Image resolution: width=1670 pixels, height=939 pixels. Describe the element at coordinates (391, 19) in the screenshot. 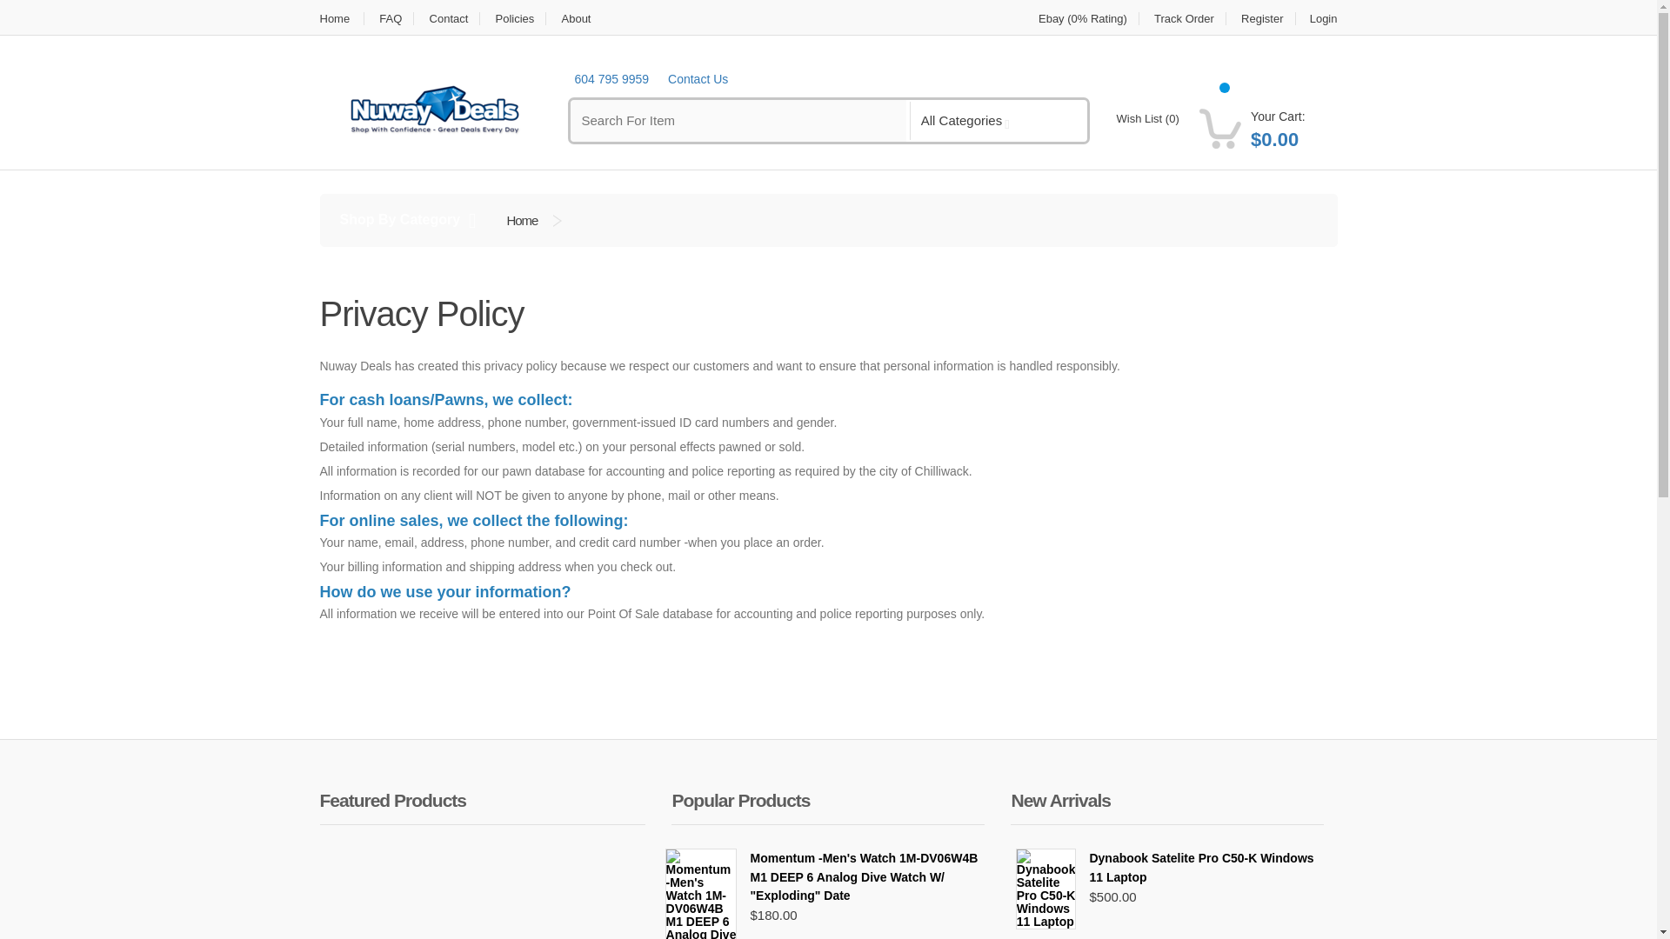

I see `FAQ` at that location.